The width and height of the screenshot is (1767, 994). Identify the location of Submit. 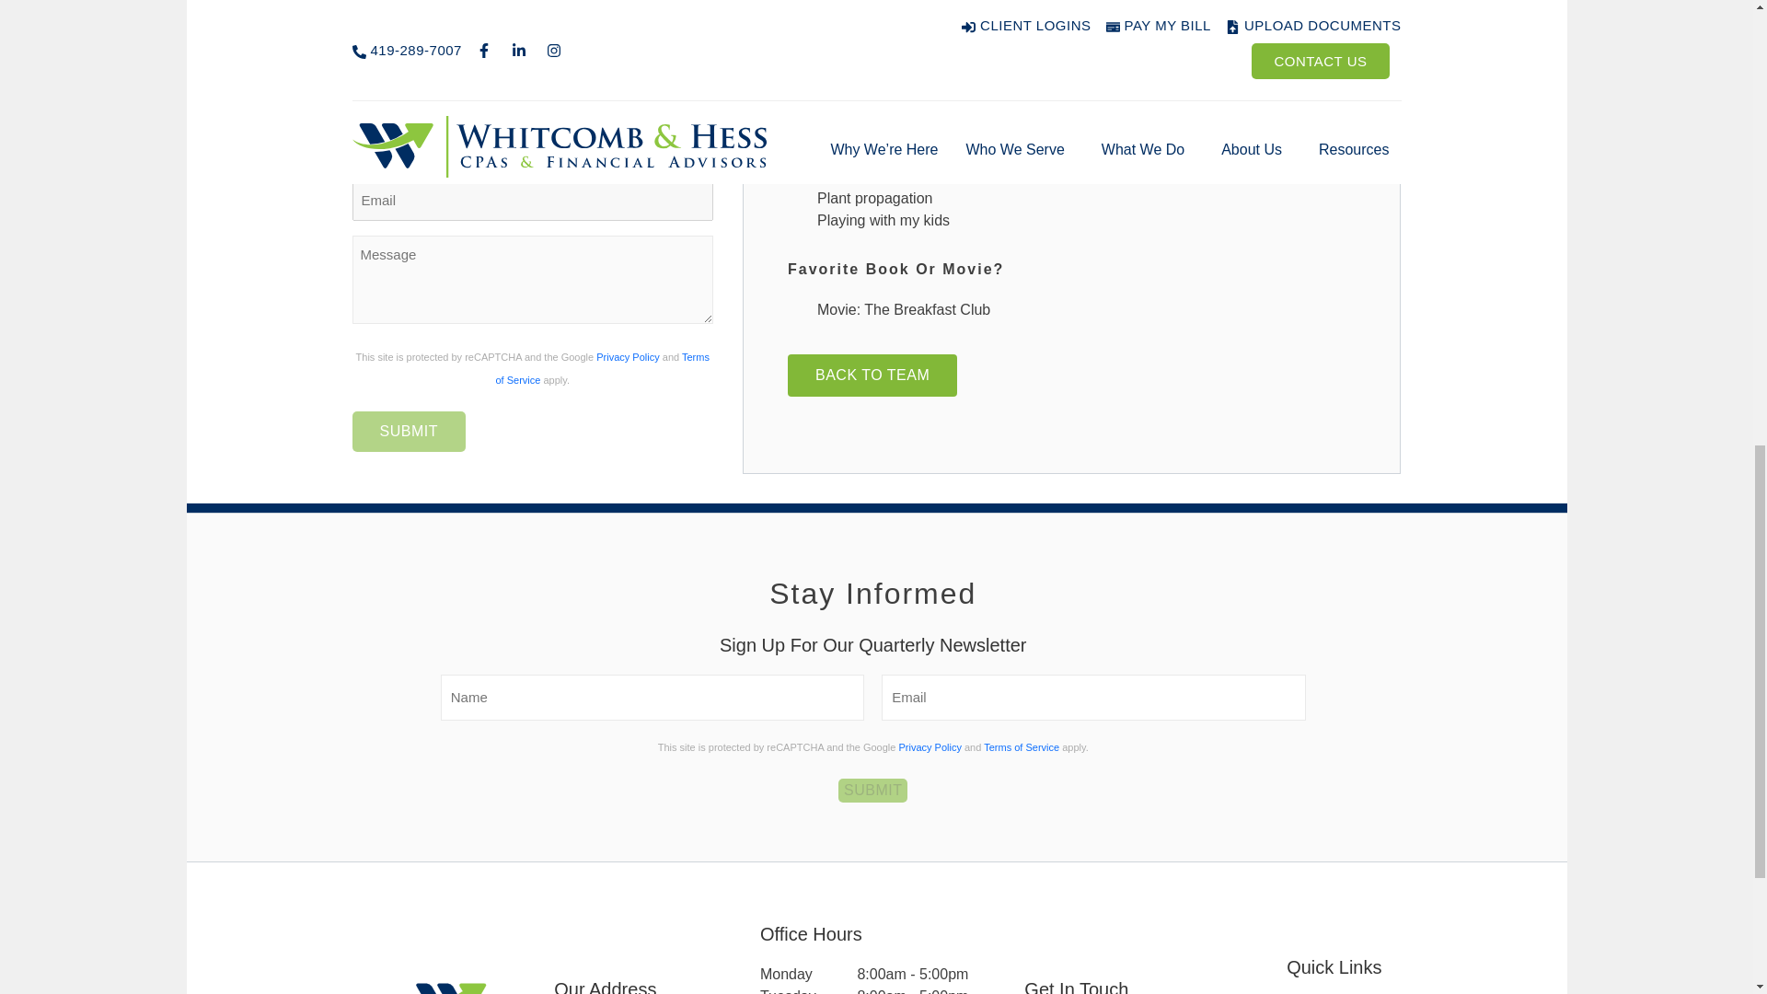
(408, 432).